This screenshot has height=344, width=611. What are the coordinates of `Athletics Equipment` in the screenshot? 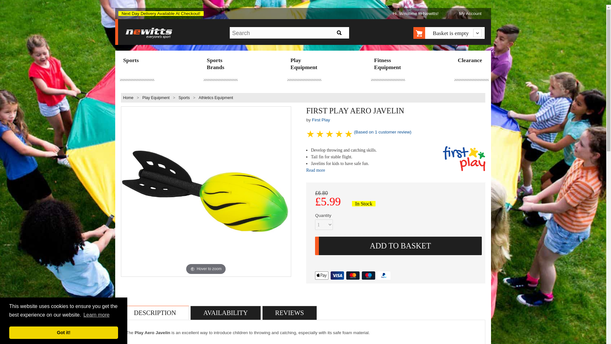 It's located at (216, 98).